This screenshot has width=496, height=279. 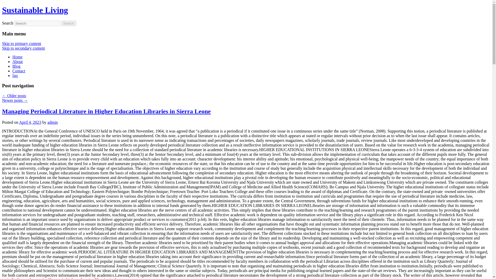 What do you see at coordinates (69, 23) in the screenshot?
I see `Search` at bounding box center [69, 23].